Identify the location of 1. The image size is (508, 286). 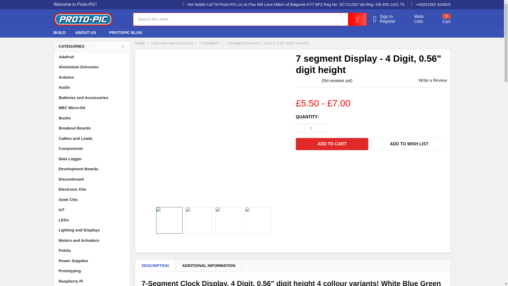
(83, 19).